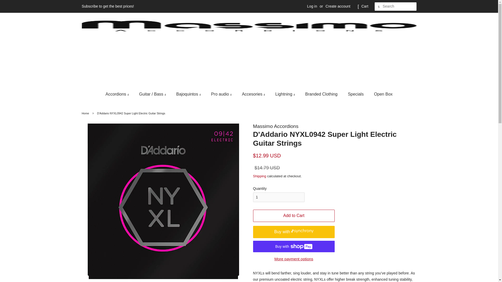  I want to click on Create account, so click(338, 6).